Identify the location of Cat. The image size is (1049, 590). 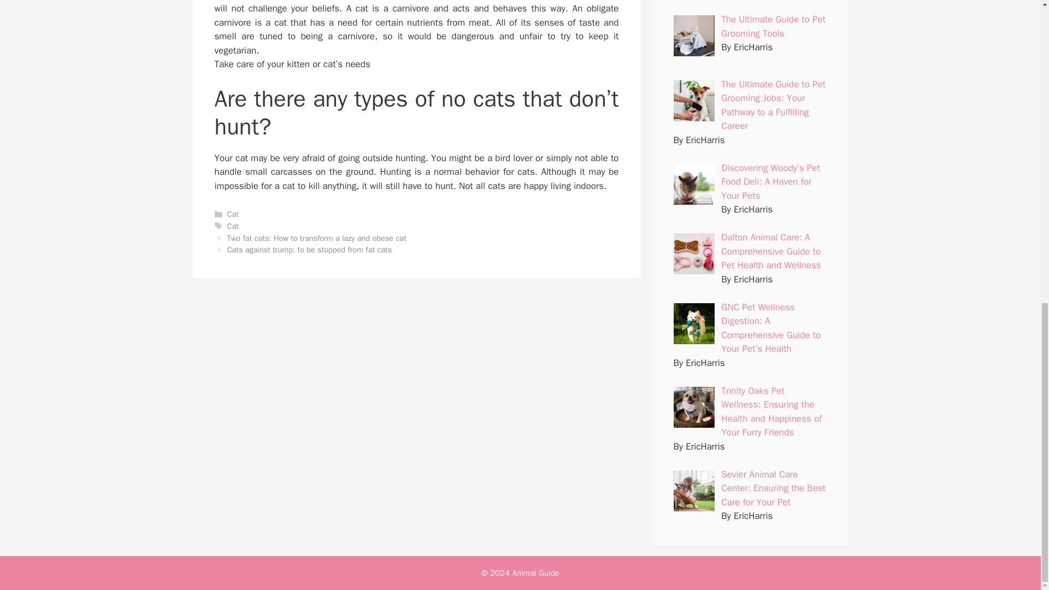
(233, 226).